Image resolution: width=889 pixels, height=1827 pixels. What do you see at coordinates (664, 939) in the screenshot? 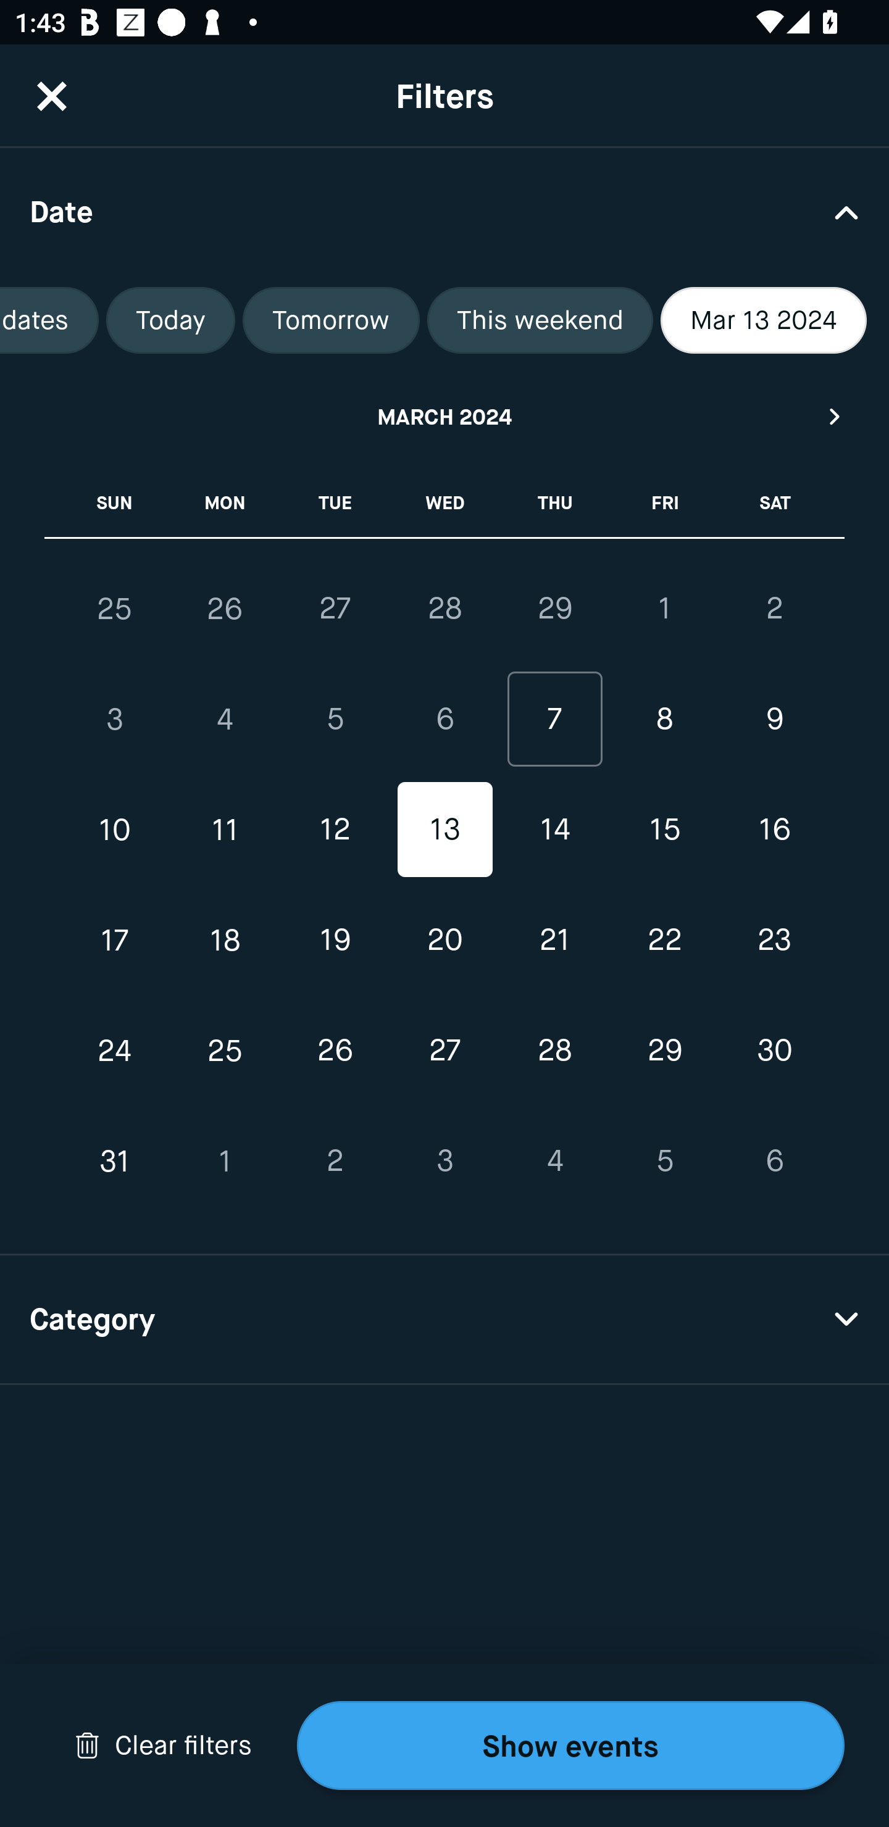
I see `22` at bounding box center [664, 939].